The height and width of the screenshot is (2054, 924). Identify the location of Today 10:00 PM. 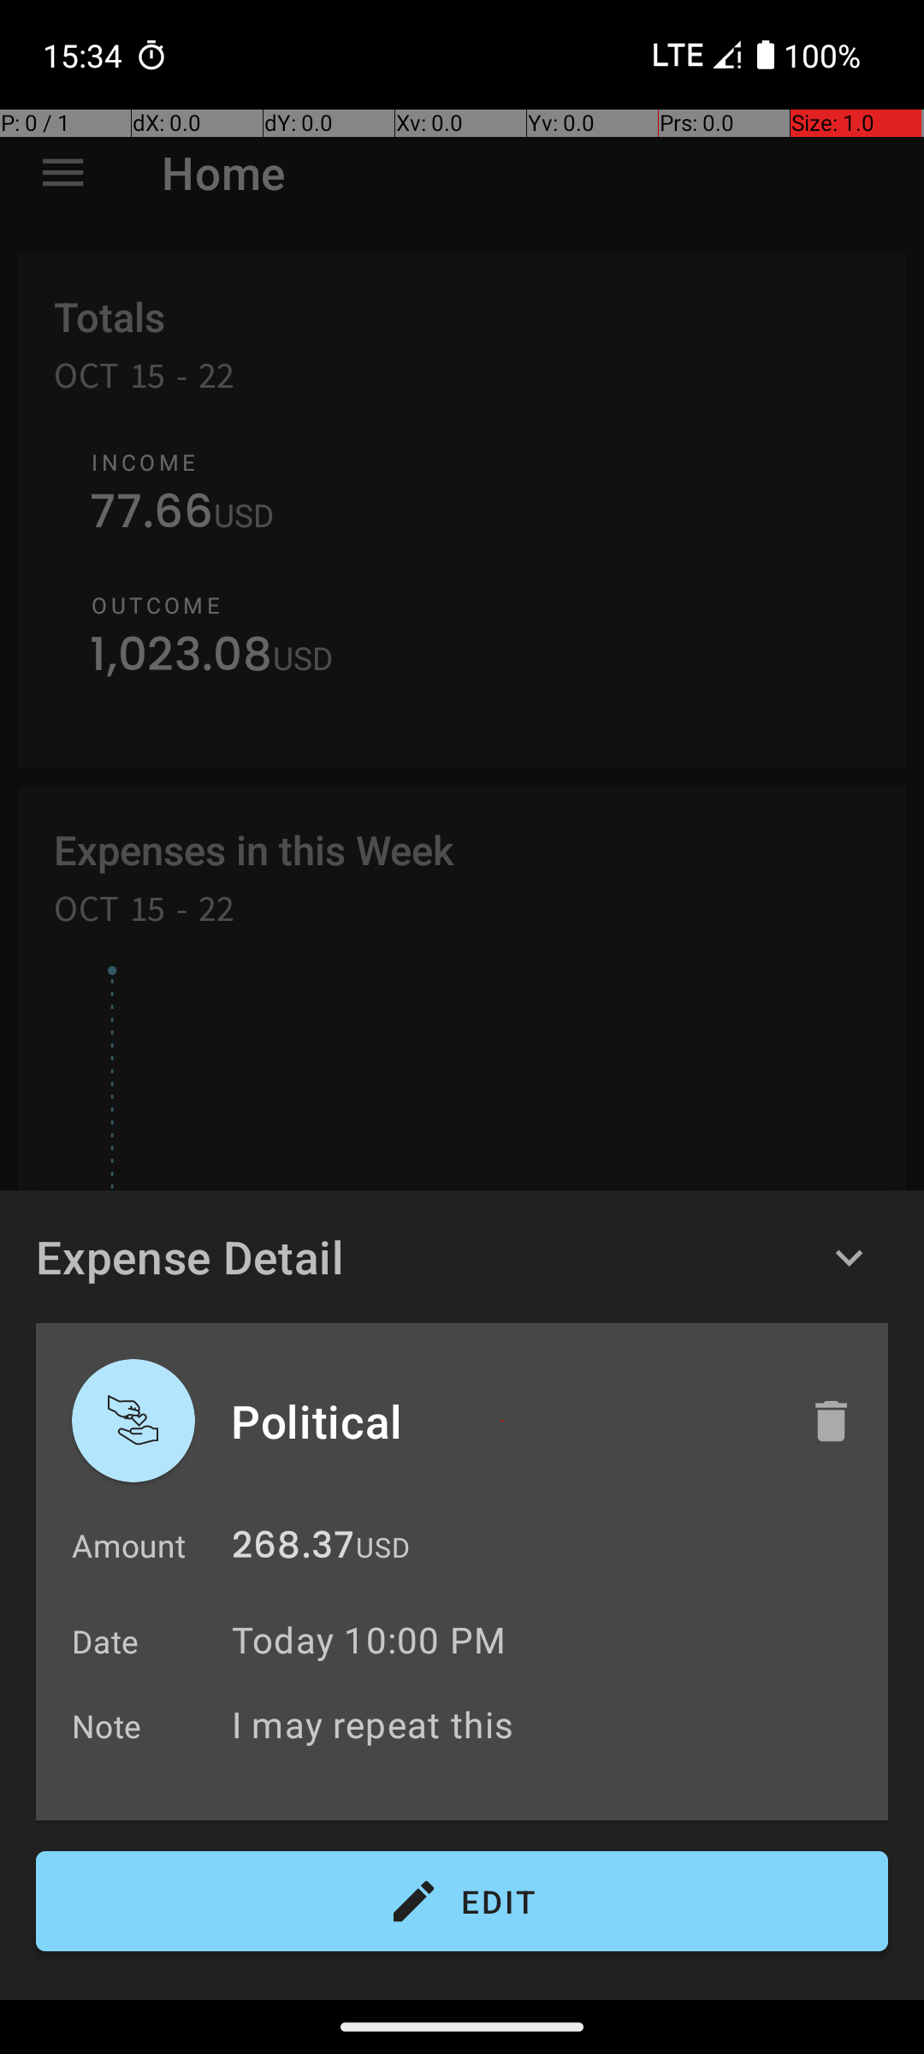
(370, 1640).